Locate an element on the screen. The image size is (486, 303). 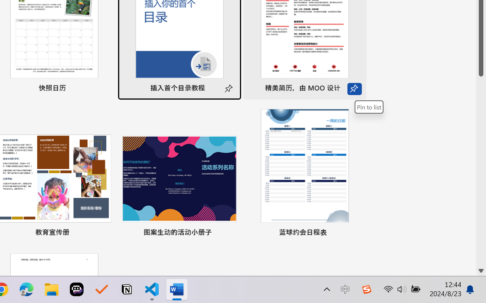
Pin to list is located at coordinates (369, 107).